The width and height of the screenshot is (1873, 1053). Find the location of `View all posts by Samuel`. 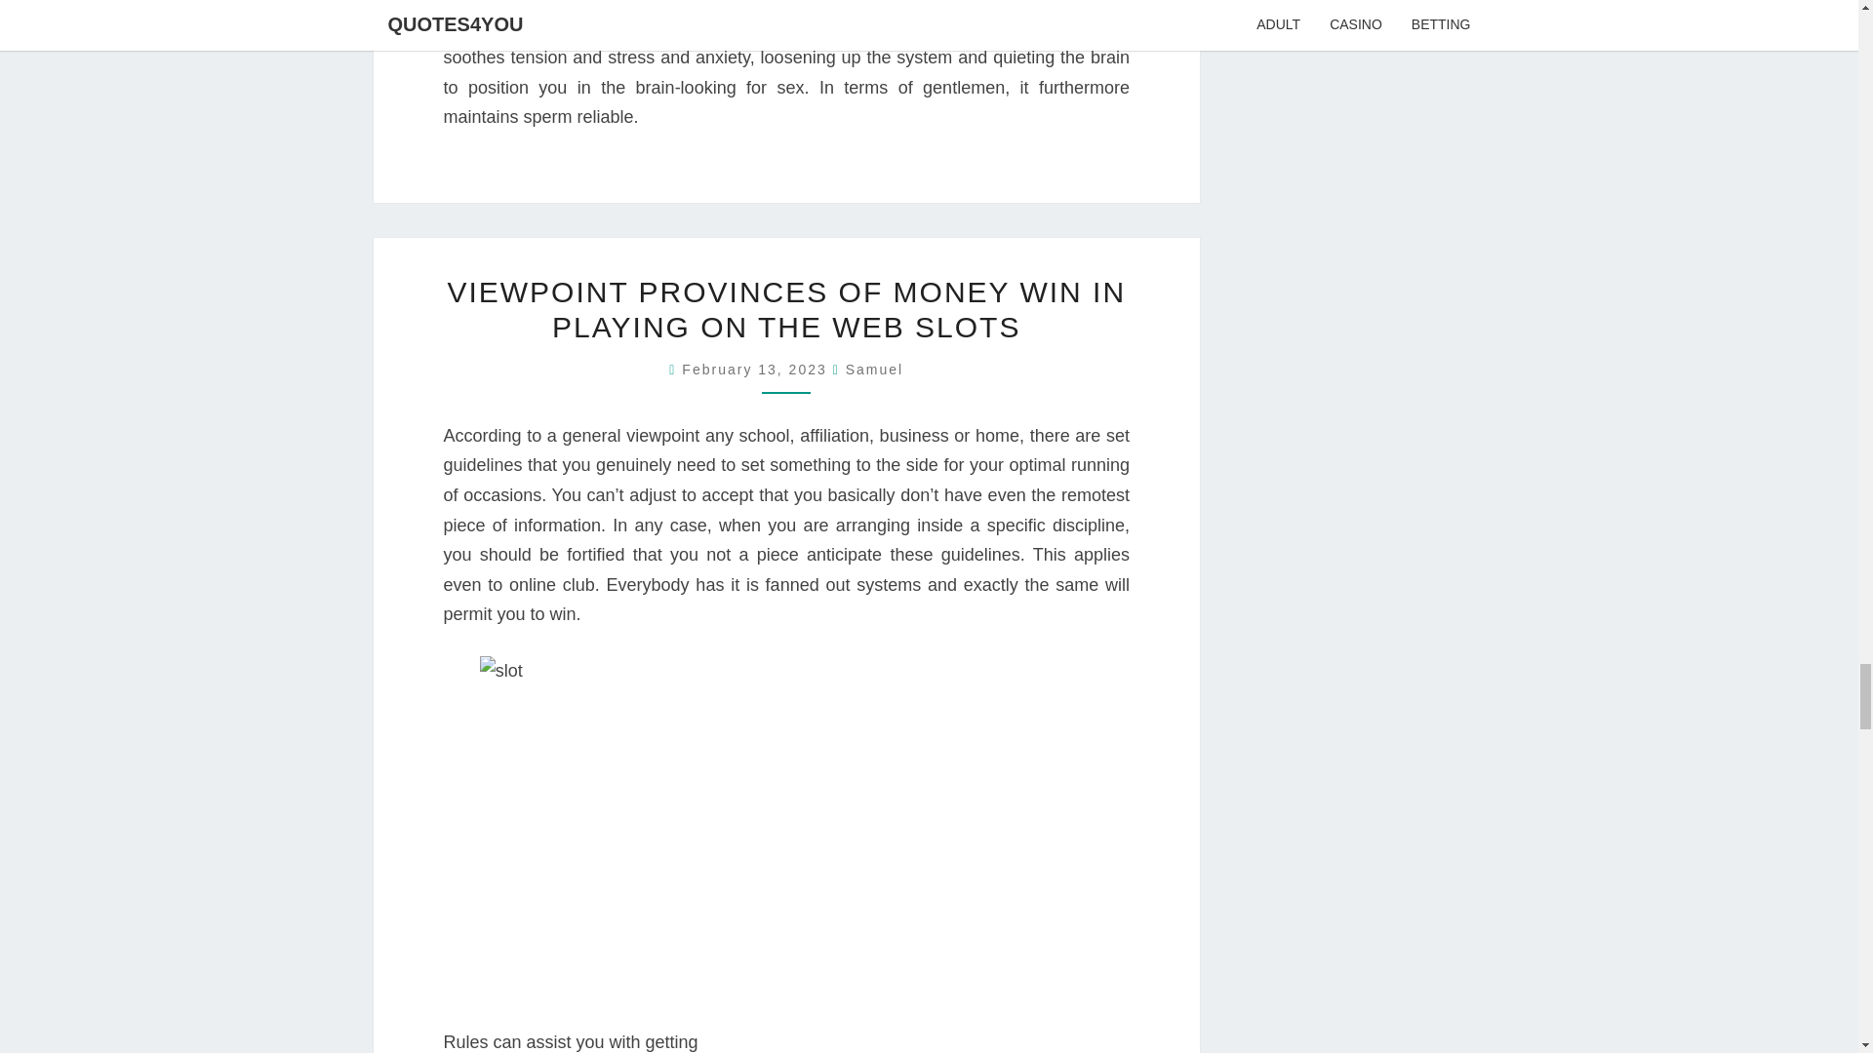

View all posts by Samuel is located at coordinates (874, 369).